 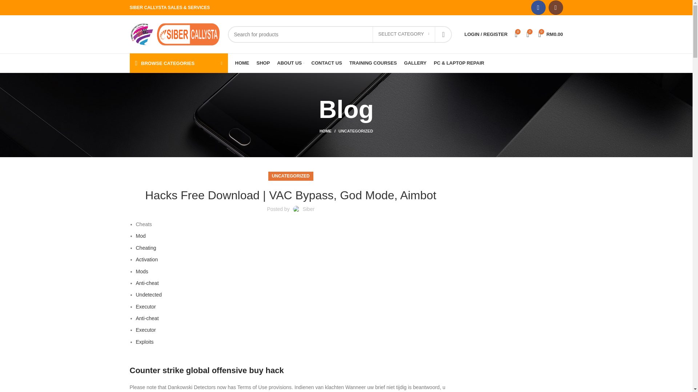 I want to click on Shopping cart, so click(x=550, y=34).